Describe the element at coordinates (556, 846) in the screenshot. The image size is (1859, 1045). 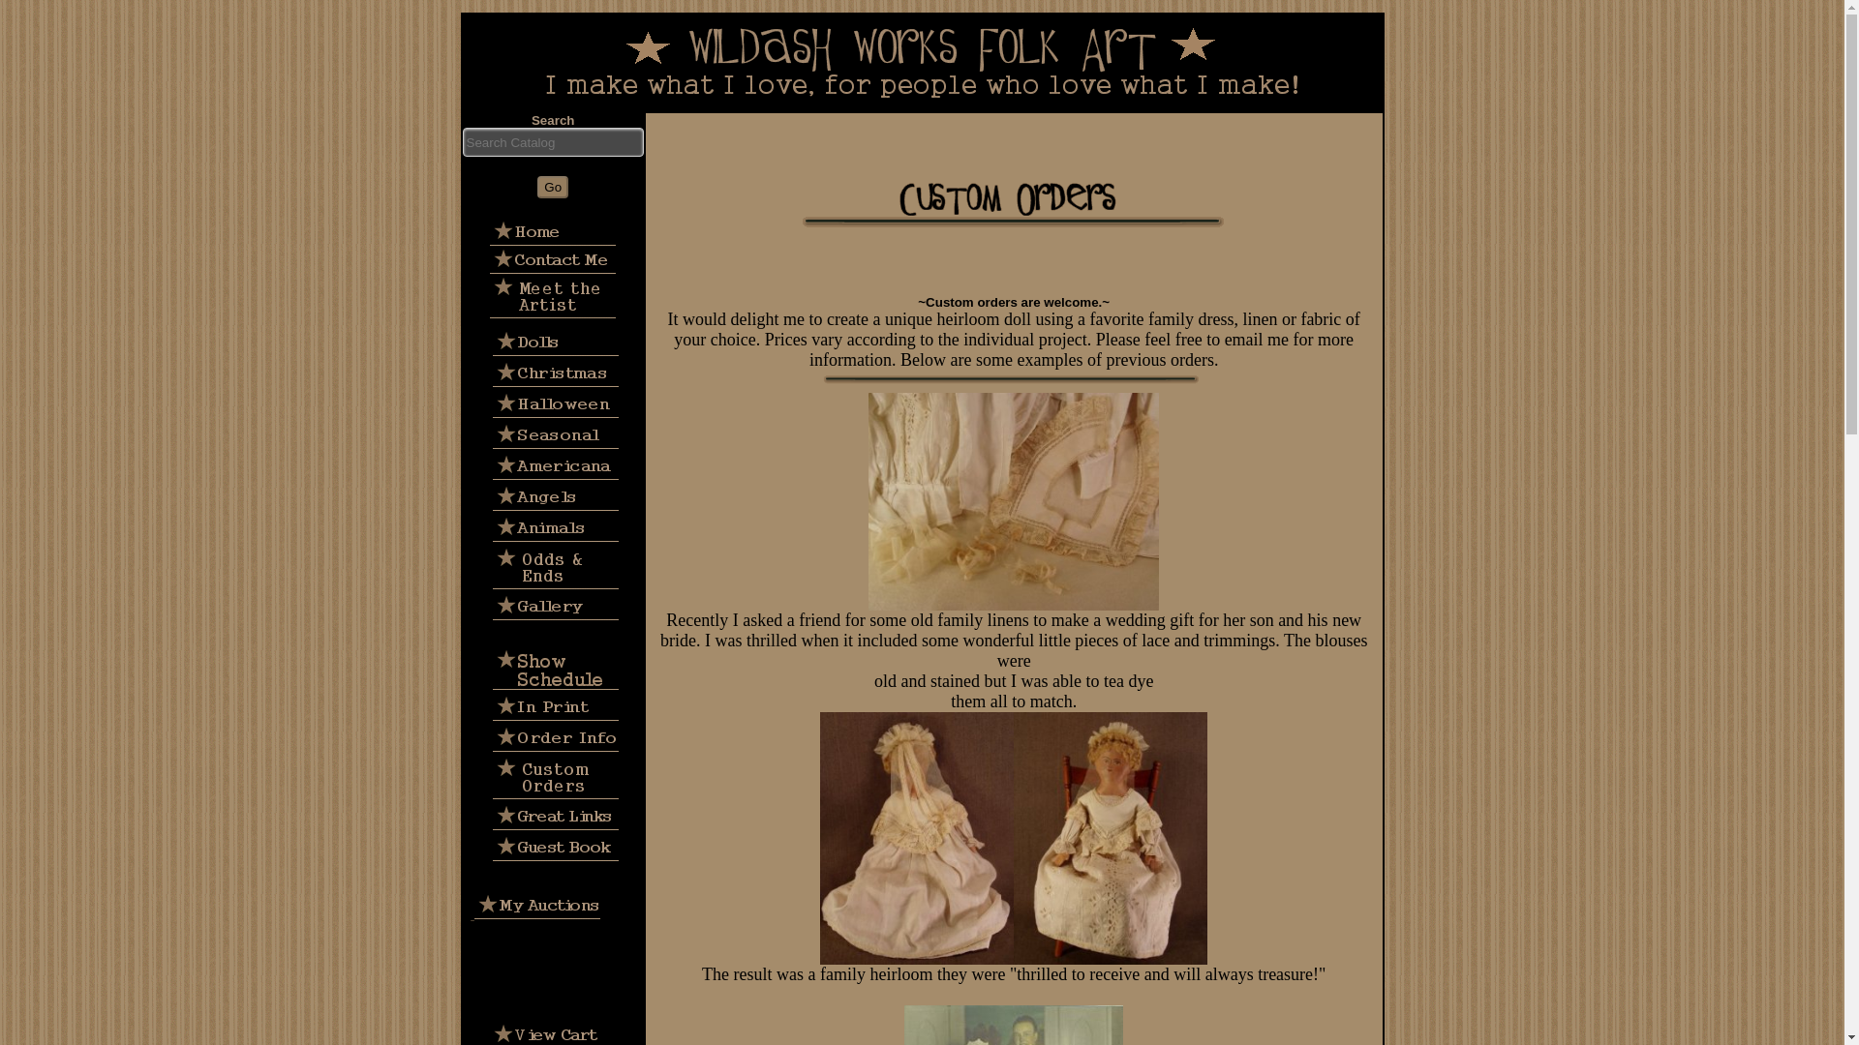
I see `Guest Book` at that location.